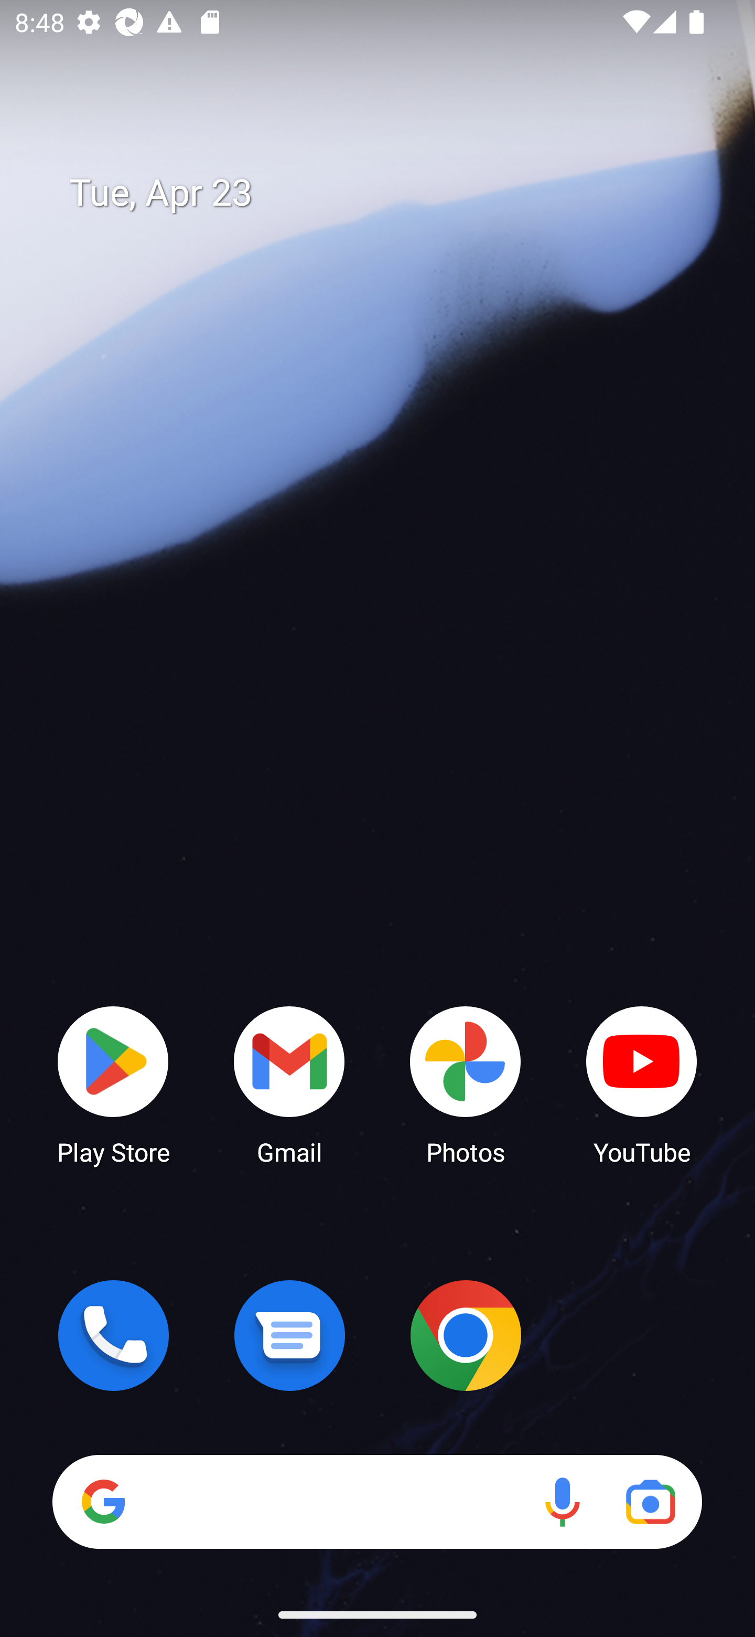 The image size is (755, 1637). Describe the element at coordinates (289, 1084) in the screenshot. I see `Gmail` at that location.